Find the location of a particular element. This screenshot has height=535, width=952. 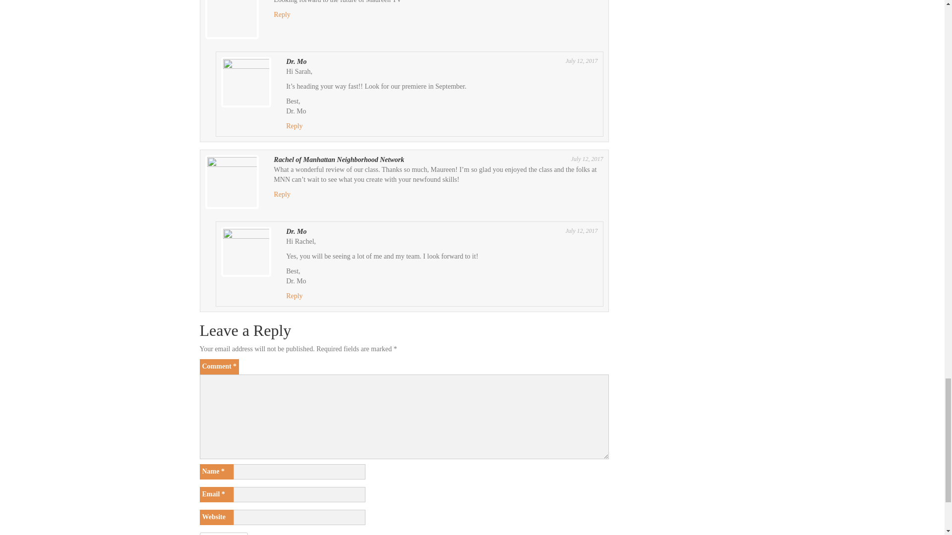

Reply is located at coordinates (282, 14).